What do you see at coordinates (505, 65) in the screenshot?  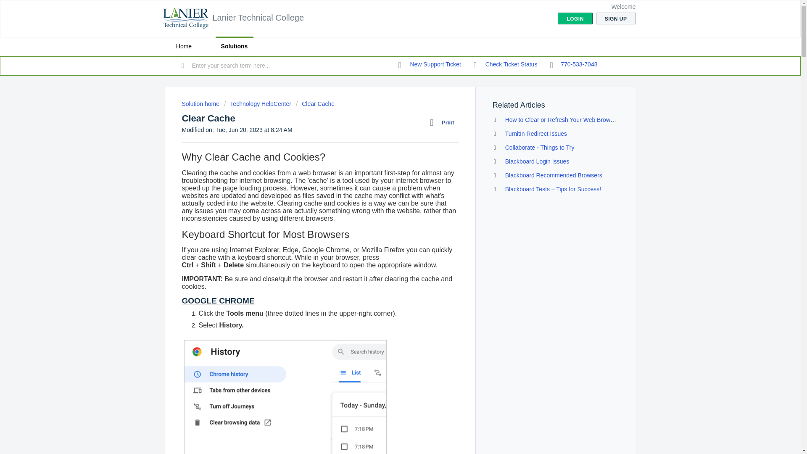 I see `Check ticket status` at bounding box center [505, 65].